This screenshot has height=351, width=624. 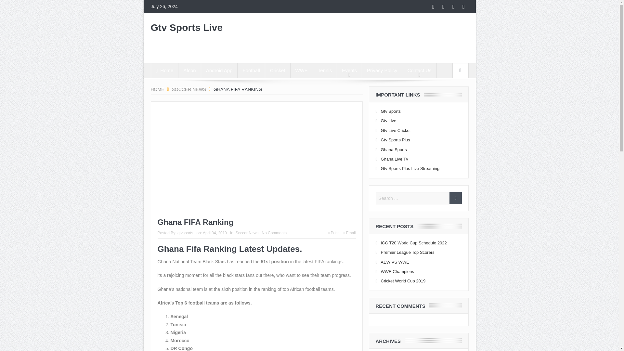 I want to click on Privacy Policy, so click(x=382, y=70).